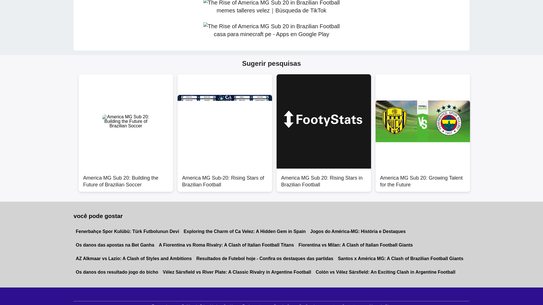 This screenshot has height=305, width=543. What do you see at coordinates (126, 178) in the screenshot?
I see `America MG Sub 20: Building the Future of Brazilian Soccer` at bounding box center [126, 178].